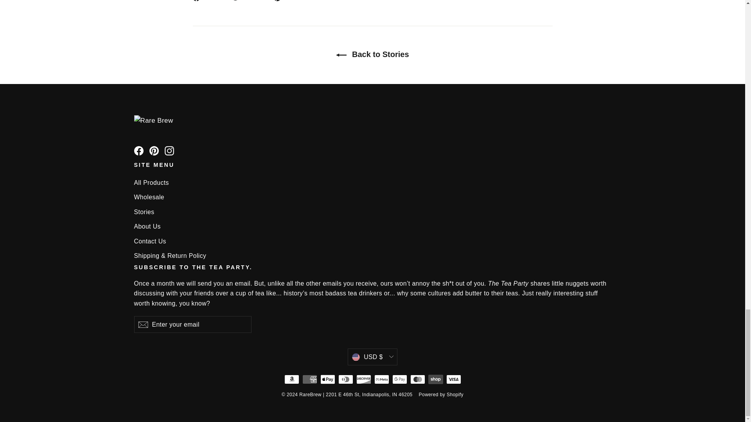 Image resolution: width=751 pixels, height=422 pixels. I want to click on Google Pay, so click(399, 379).